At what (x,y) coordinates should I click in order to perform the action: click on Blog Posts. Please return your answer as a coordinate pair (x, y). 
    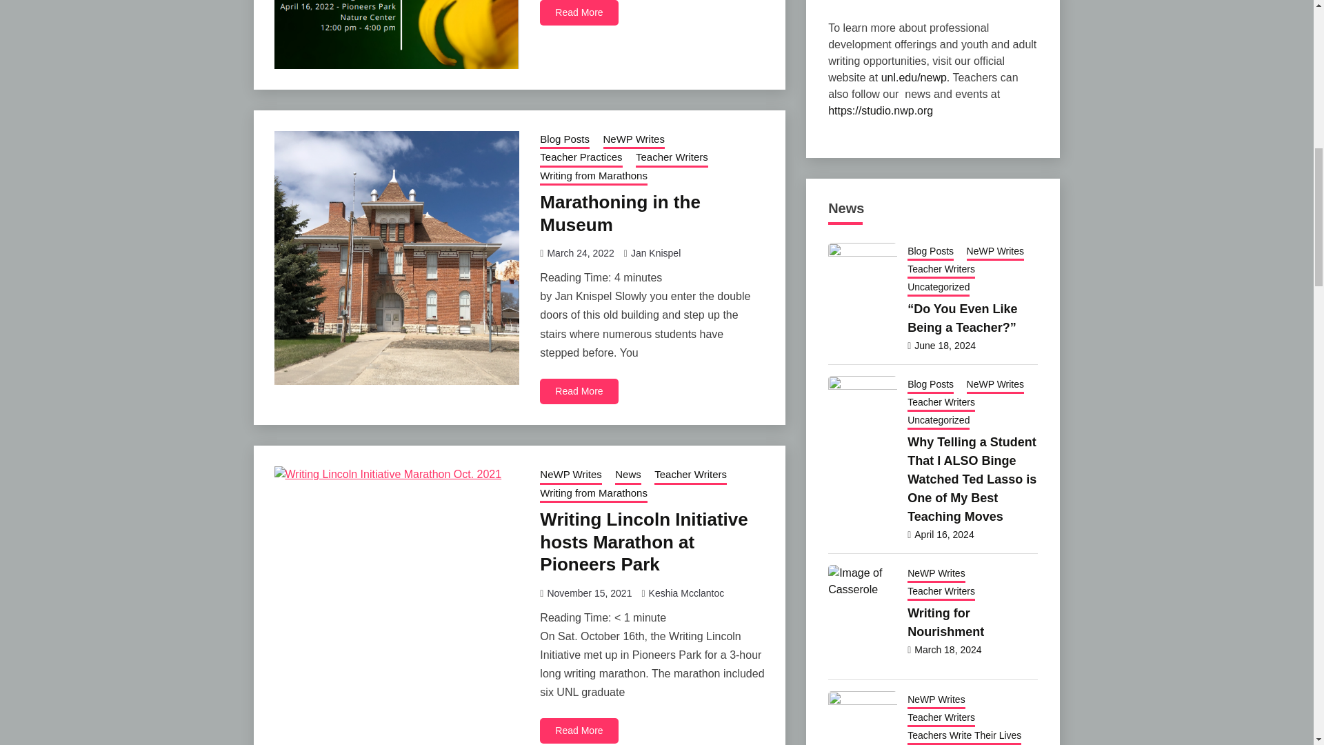
    Looking at the image, I should click on (564, 141).